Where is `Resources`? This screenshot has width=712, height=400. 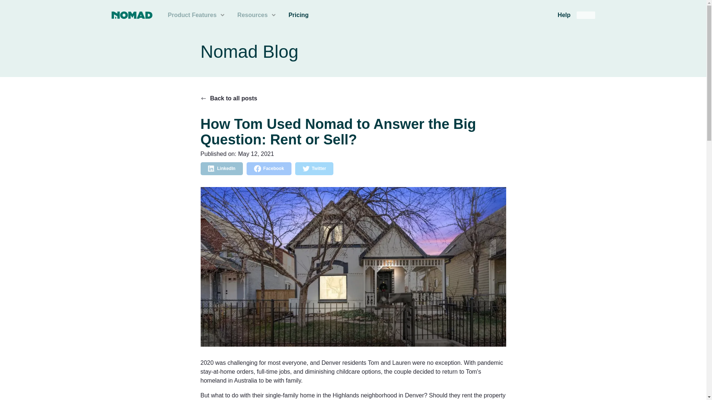
Resources is located at coordinates (257, 15).